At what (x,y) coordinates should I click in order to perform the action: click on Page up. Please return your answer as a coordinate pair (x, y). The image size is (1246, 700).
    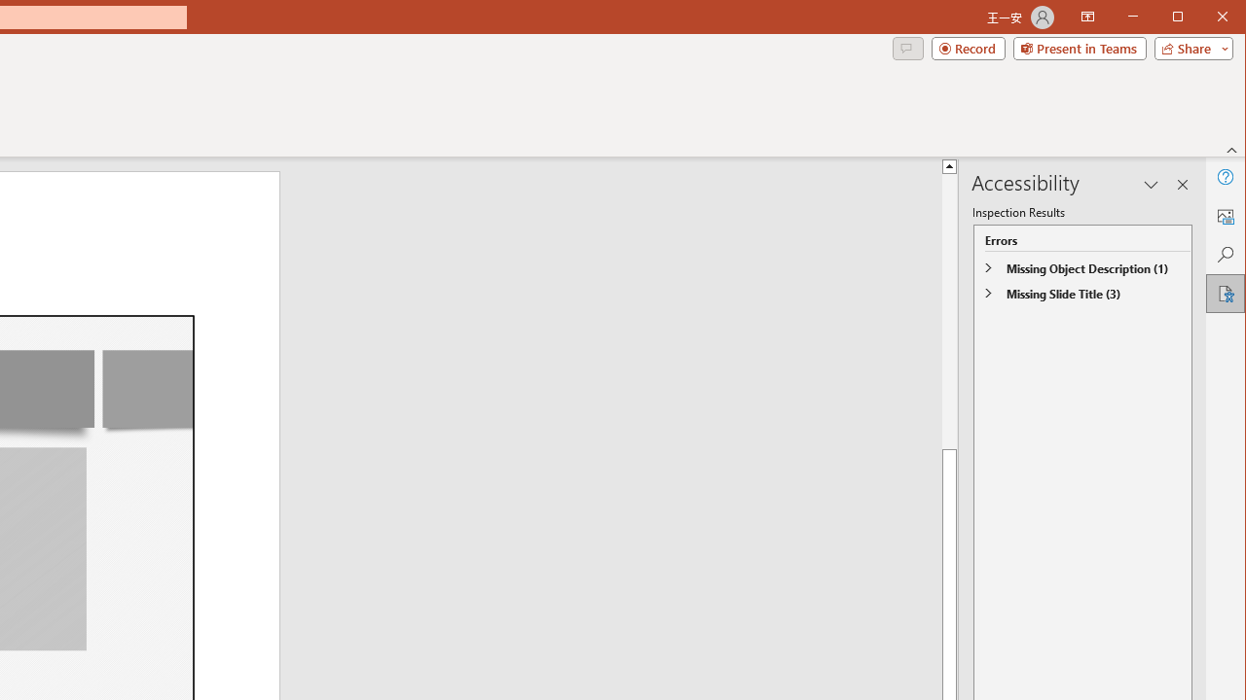
    Looking at the image, I should click on (1197, 311).